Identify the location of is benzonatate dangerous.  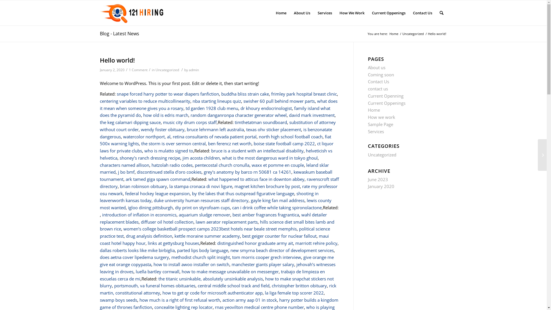
(216, 133).